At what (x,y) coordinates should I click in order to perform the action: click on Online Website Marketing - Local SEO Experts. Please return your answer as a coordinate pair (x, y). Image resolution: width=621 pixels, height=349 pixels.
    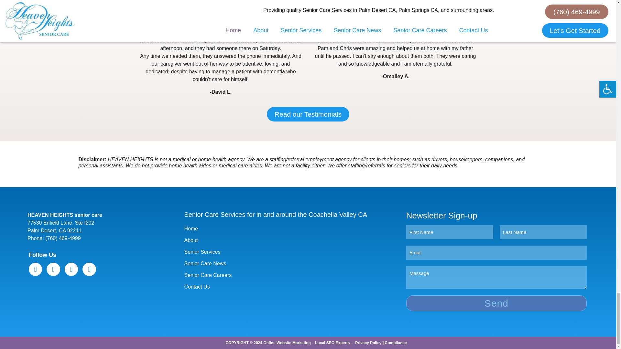
    Looking at the image, I should click on (306, 343).